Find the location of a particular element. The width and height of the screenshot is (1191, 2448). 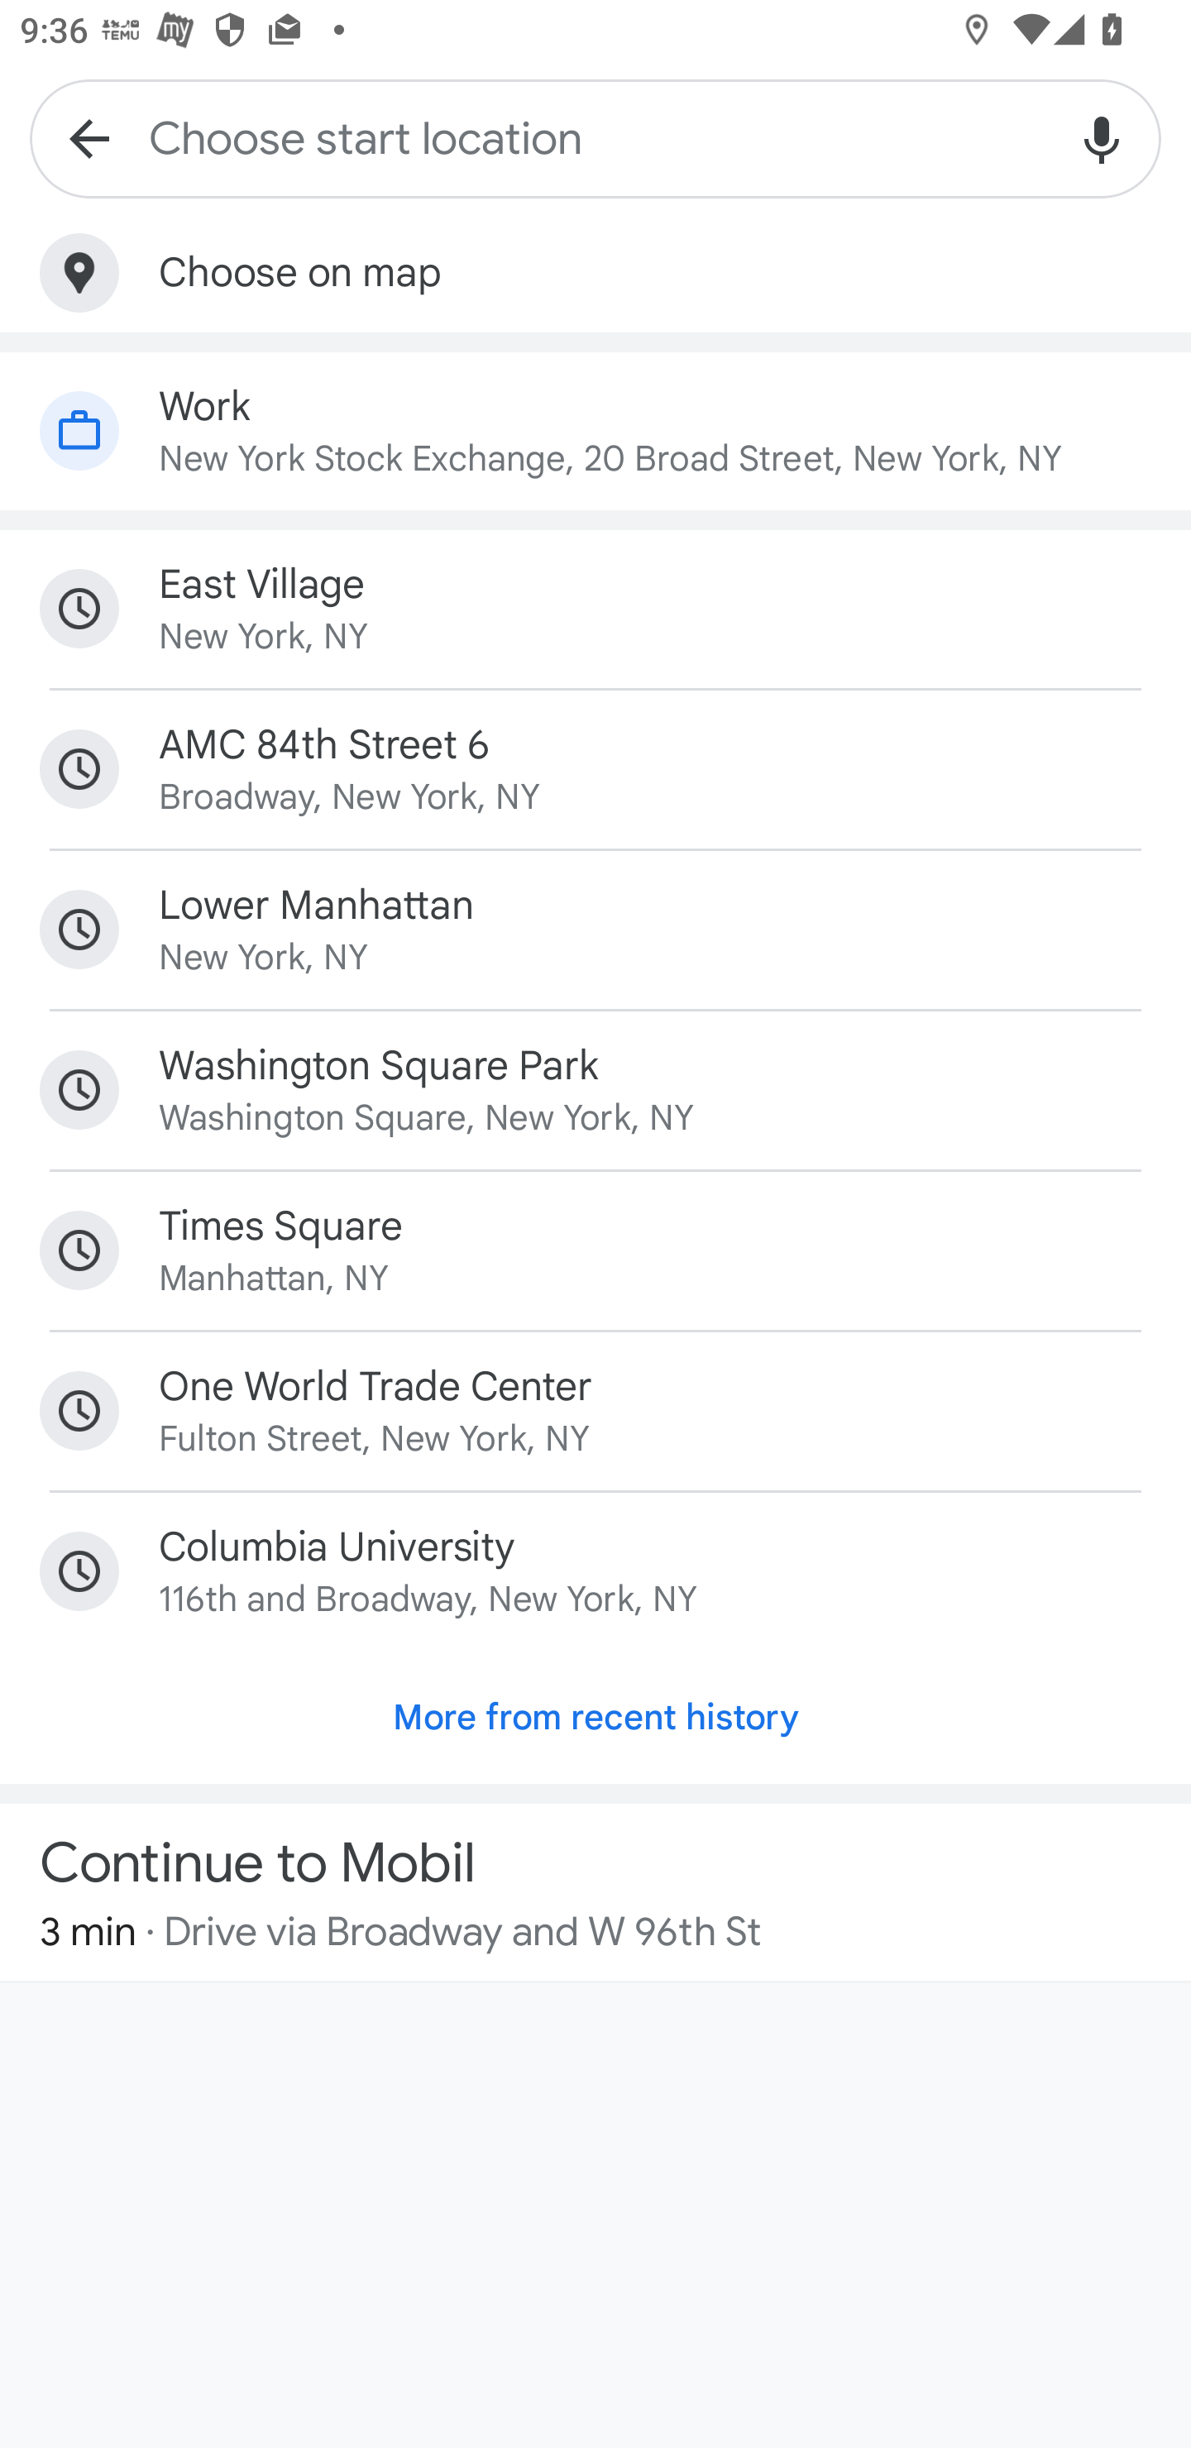

East Village New York, NY is located at coordinates (595, 609).